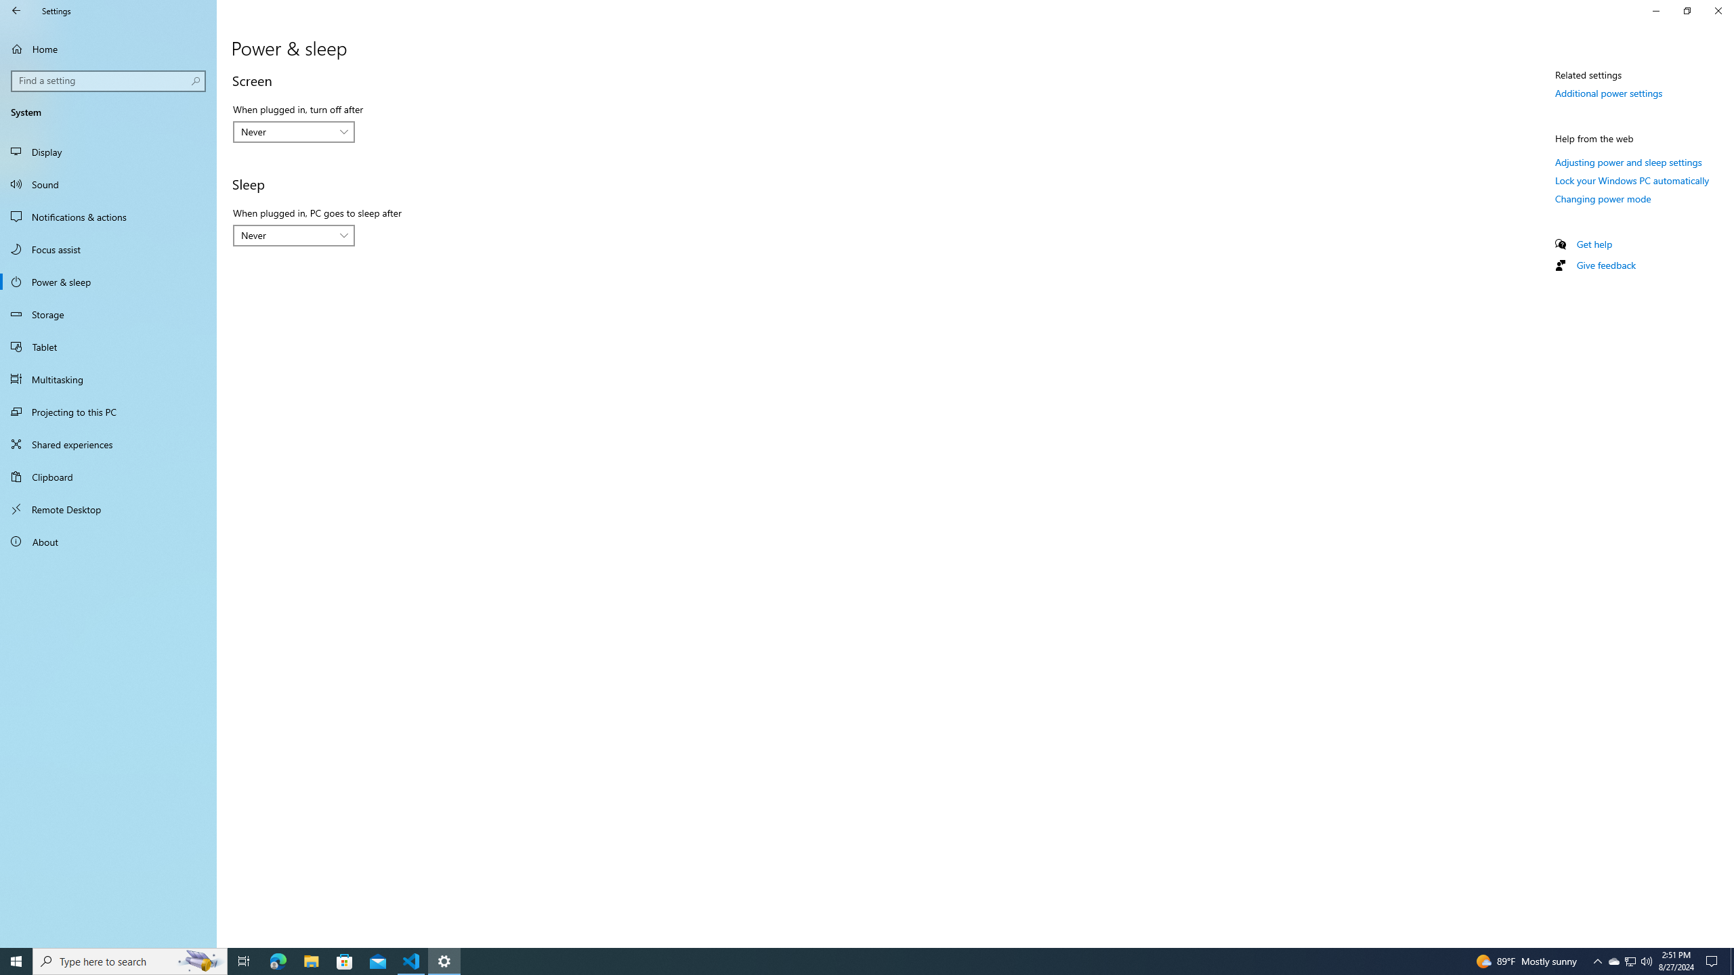 The width and height of the screenshot is (1734, 975). Describe the element at coordinates (294, 131) in the screenshot. I see `When plugged in, turn off after` at that location.